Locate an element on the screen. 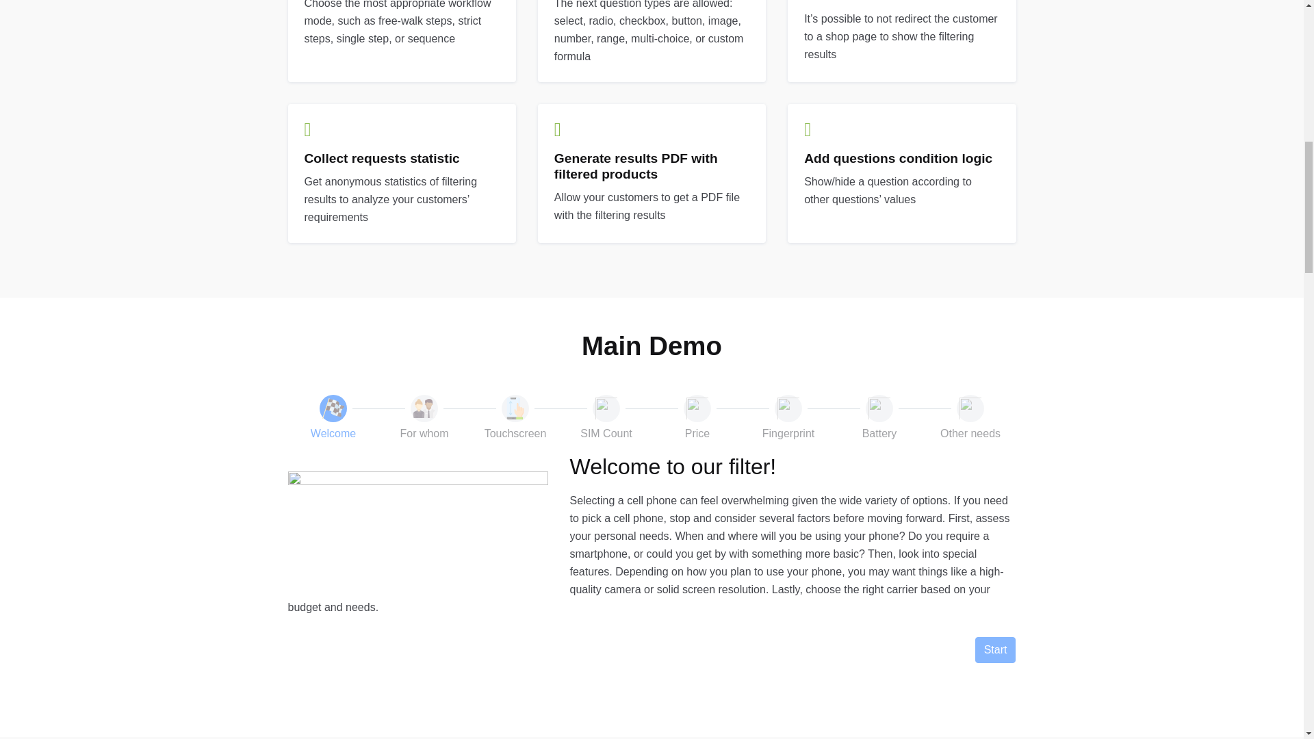  Welcome is located at coordinates (333, 418).